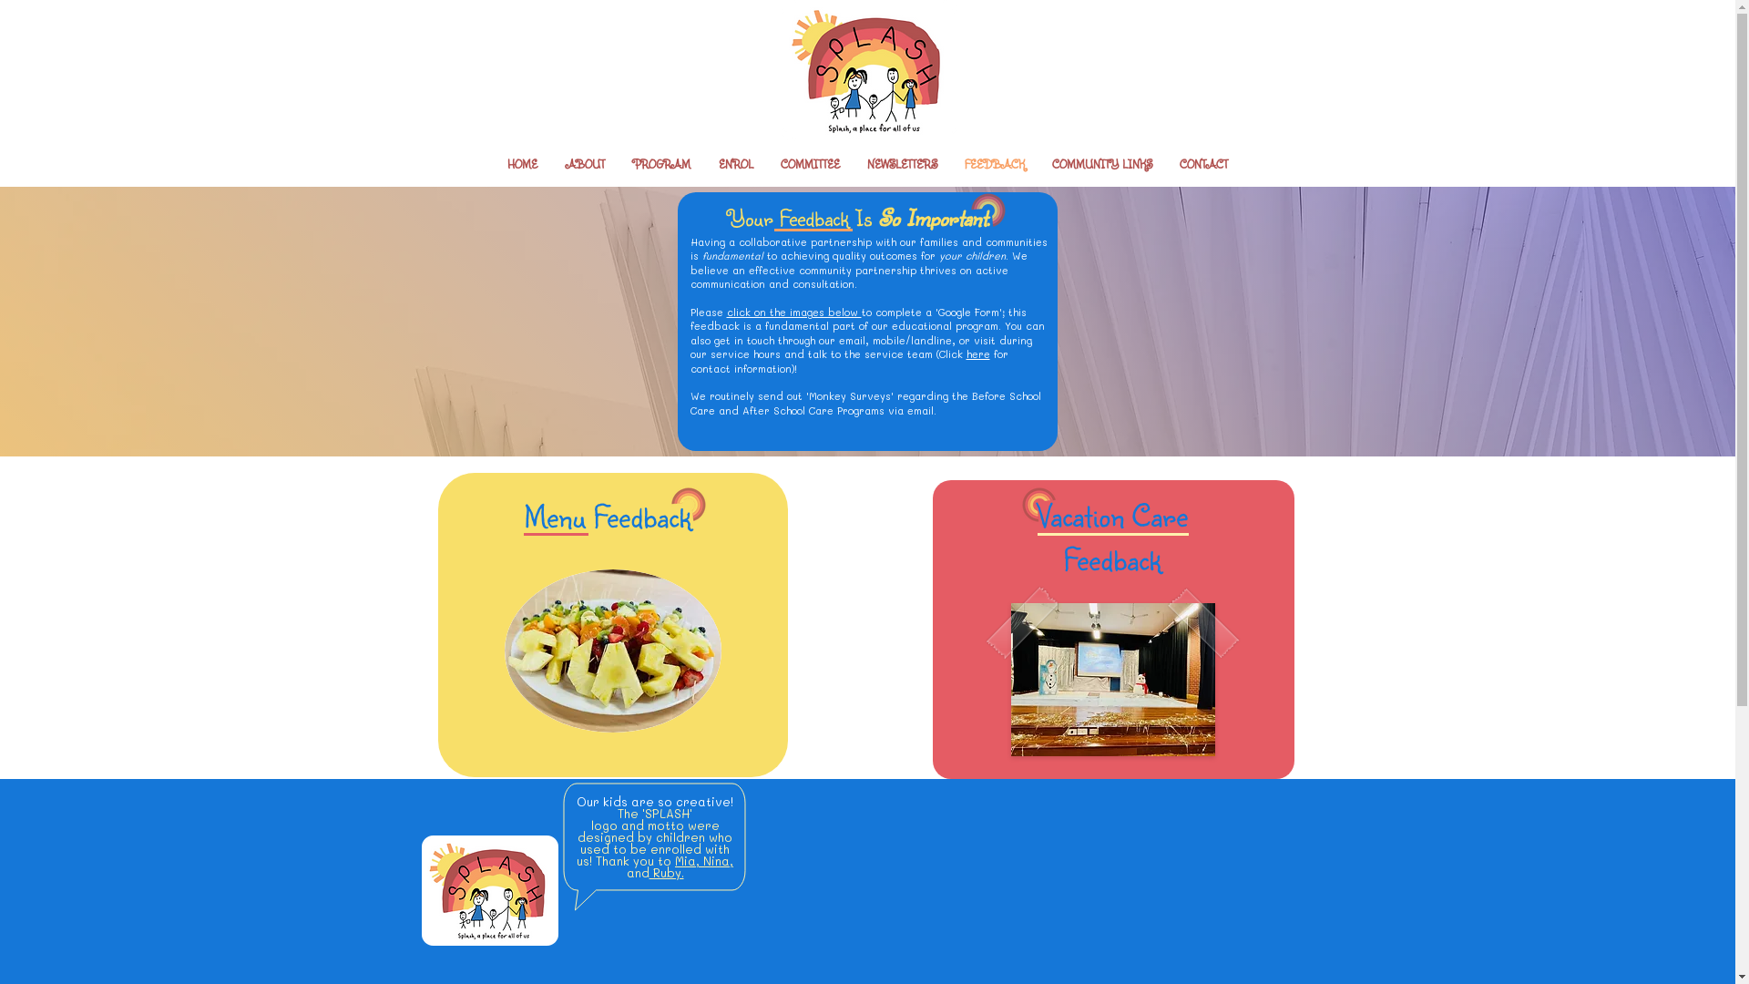 Image resolution: width=1749 pixels, height=984 pixels. Describe the element at coordinates (523, 164) in the screenshot. I see `HOME` at that location.